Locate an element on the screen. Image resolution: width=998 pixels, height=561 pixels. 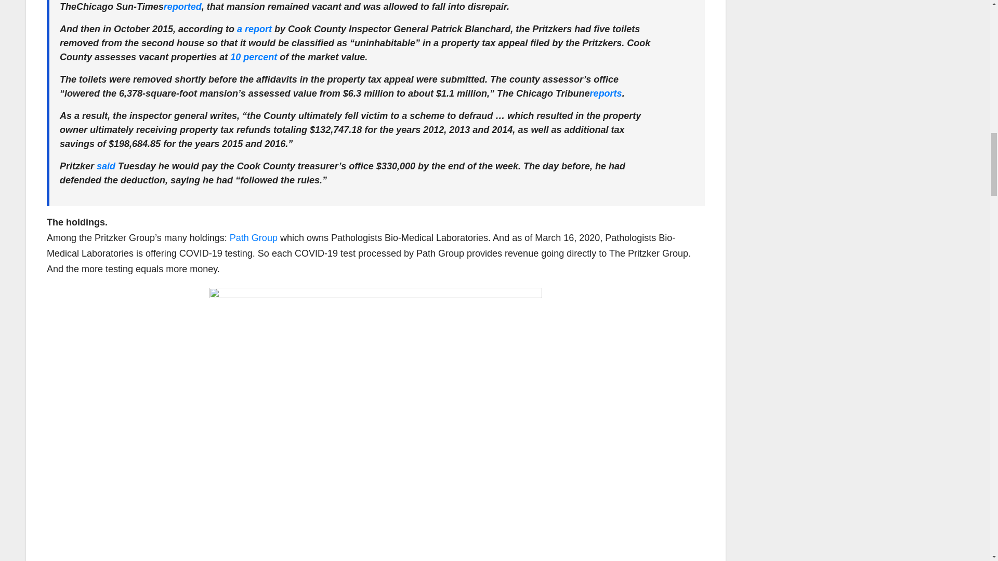
a report is located at coordinates (254, 29).